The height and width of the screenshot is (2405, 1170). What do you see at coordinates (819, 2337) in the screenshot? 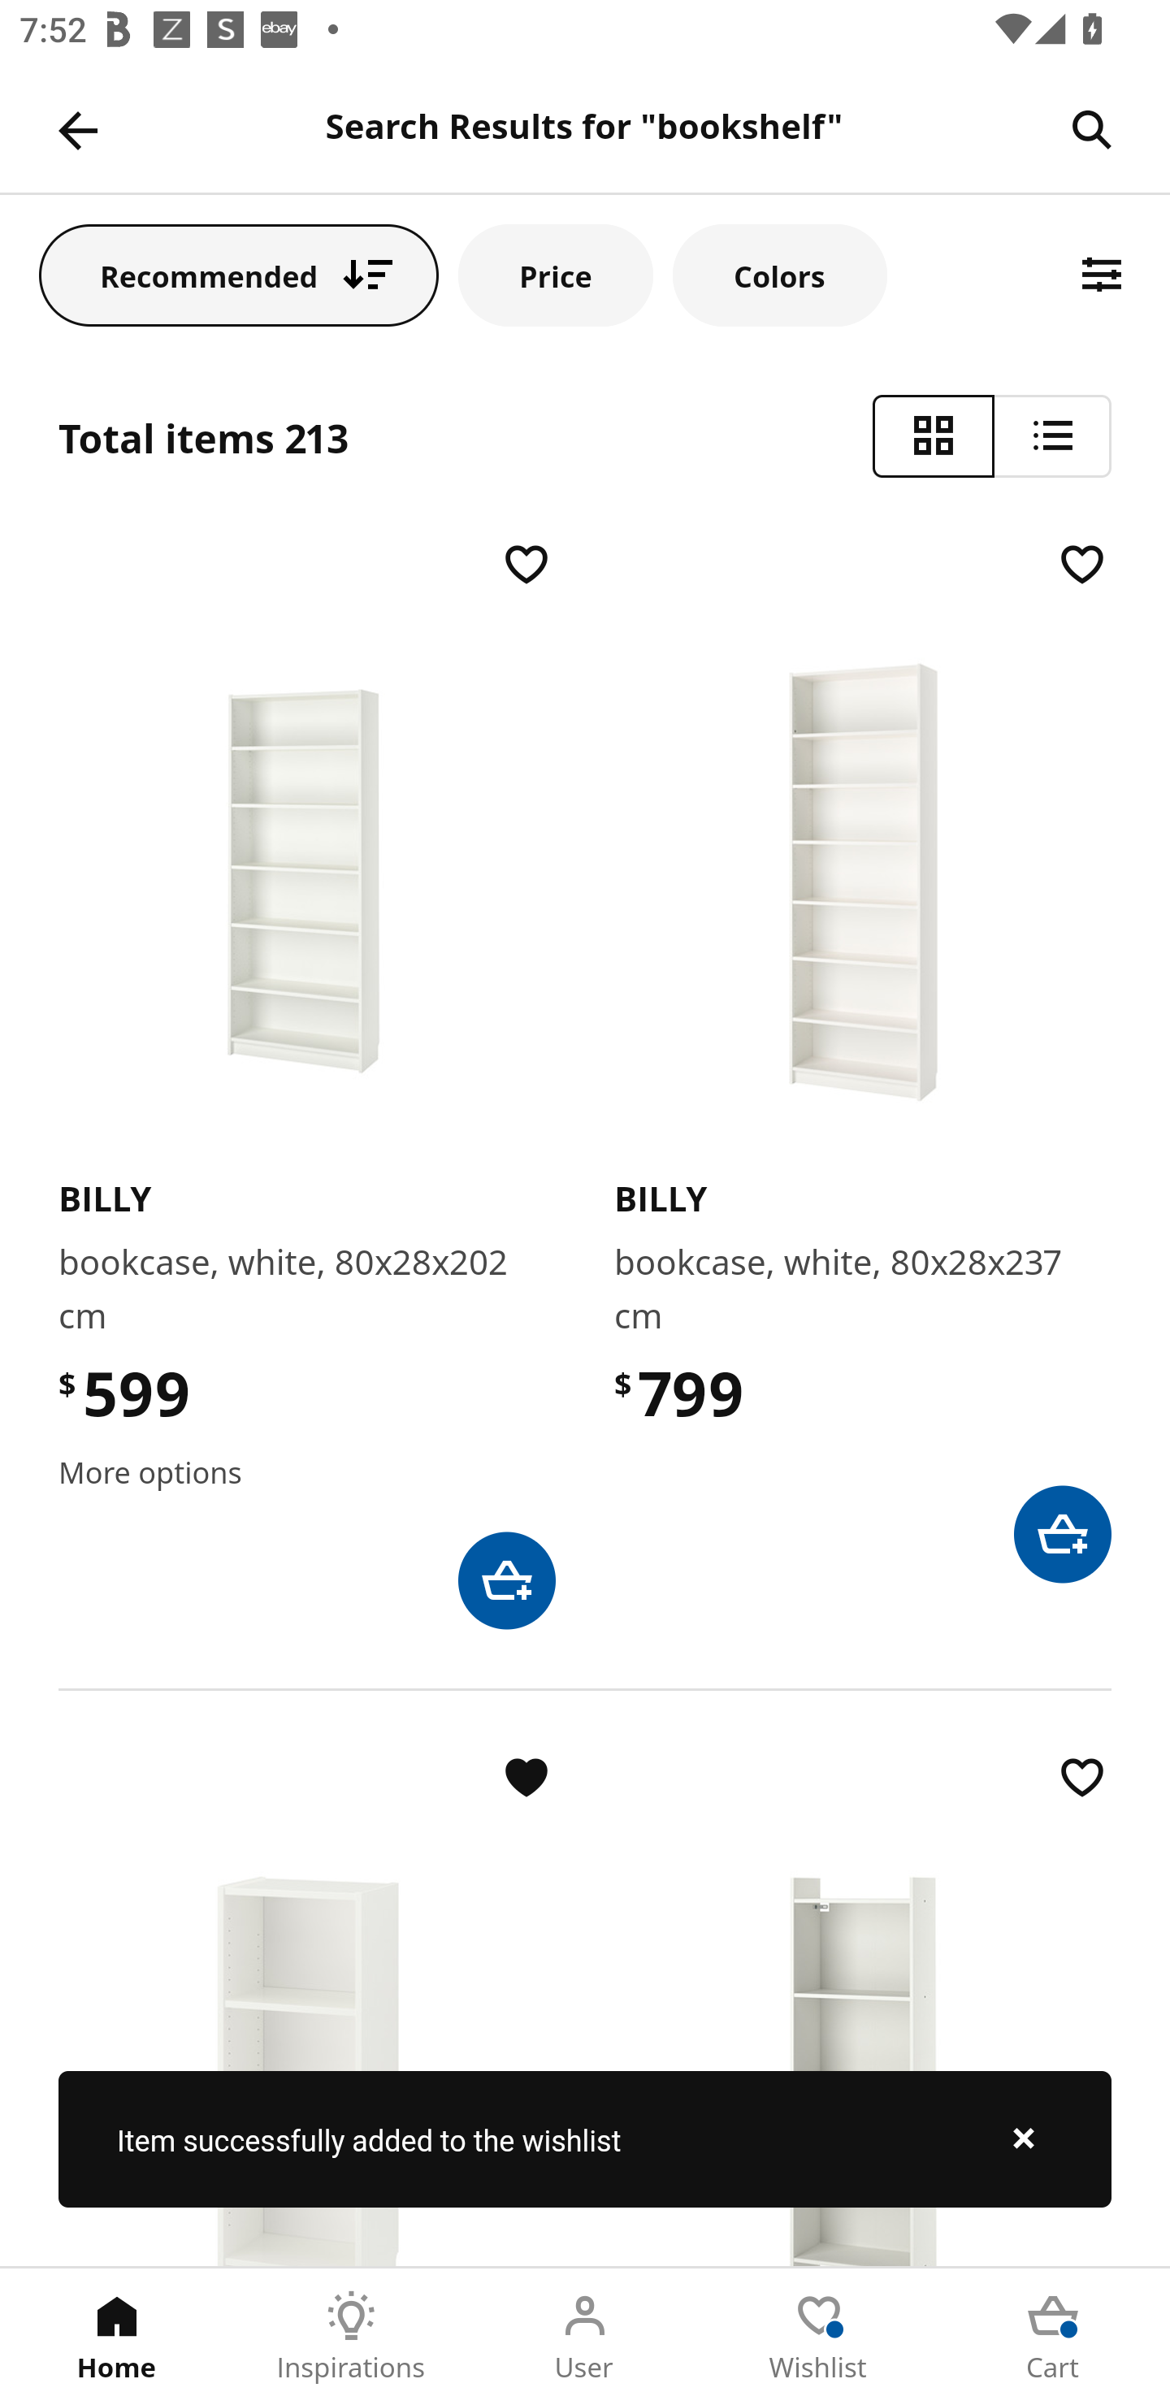
I see `Wishlist
Tab 4 of 5` at bounding box center [819, 2337].